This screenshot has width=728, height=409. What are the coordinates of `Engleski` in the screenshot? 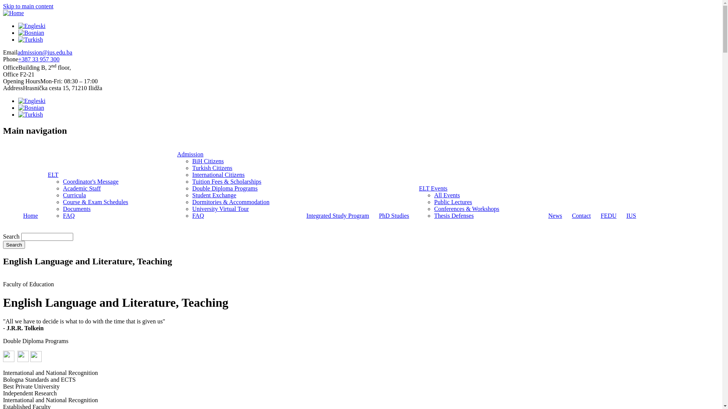 It's located at (32, 26).